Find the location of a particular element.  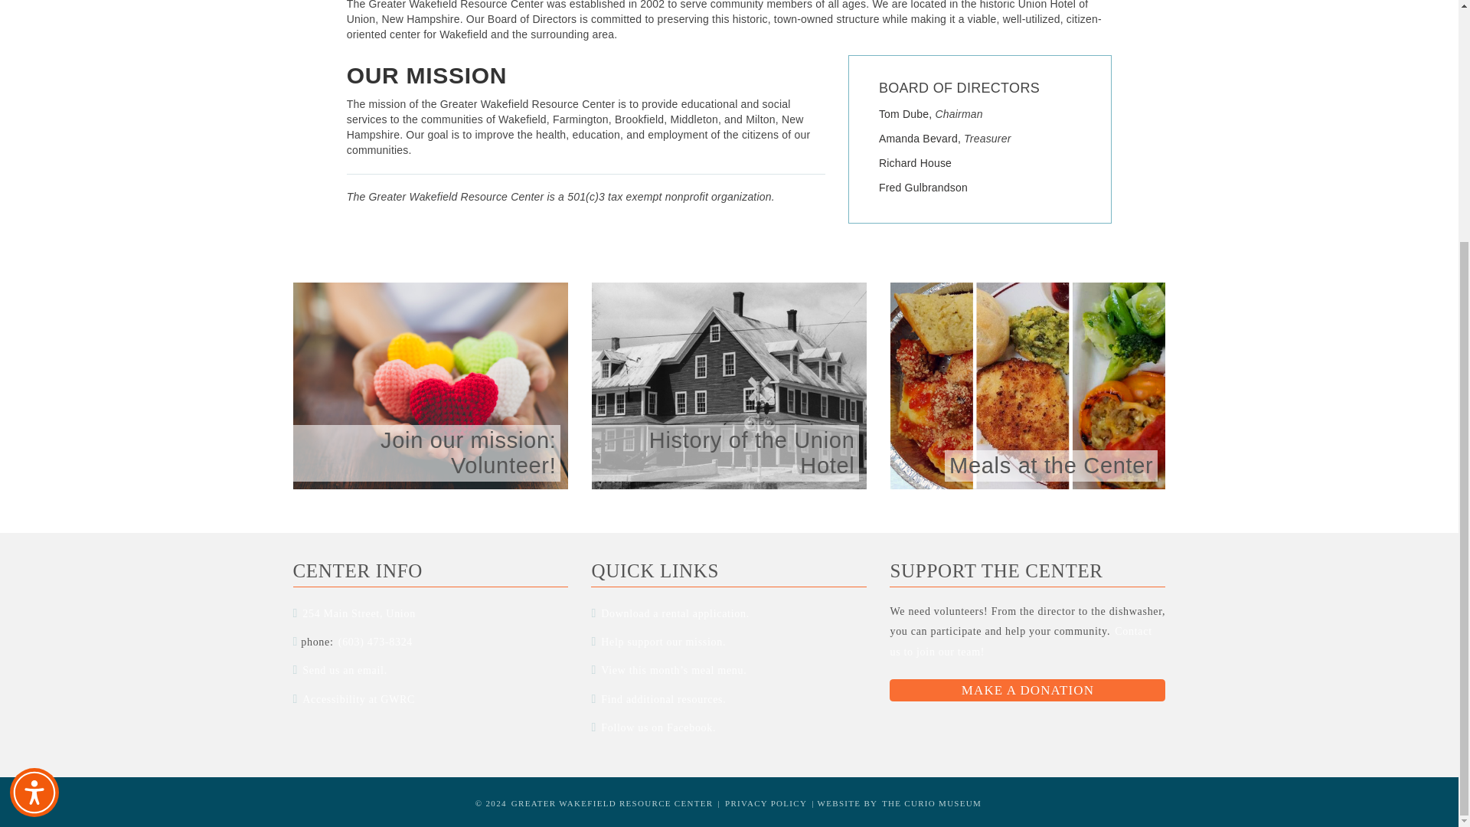

History of the Union Hotel is located at coordinates (729, 386).